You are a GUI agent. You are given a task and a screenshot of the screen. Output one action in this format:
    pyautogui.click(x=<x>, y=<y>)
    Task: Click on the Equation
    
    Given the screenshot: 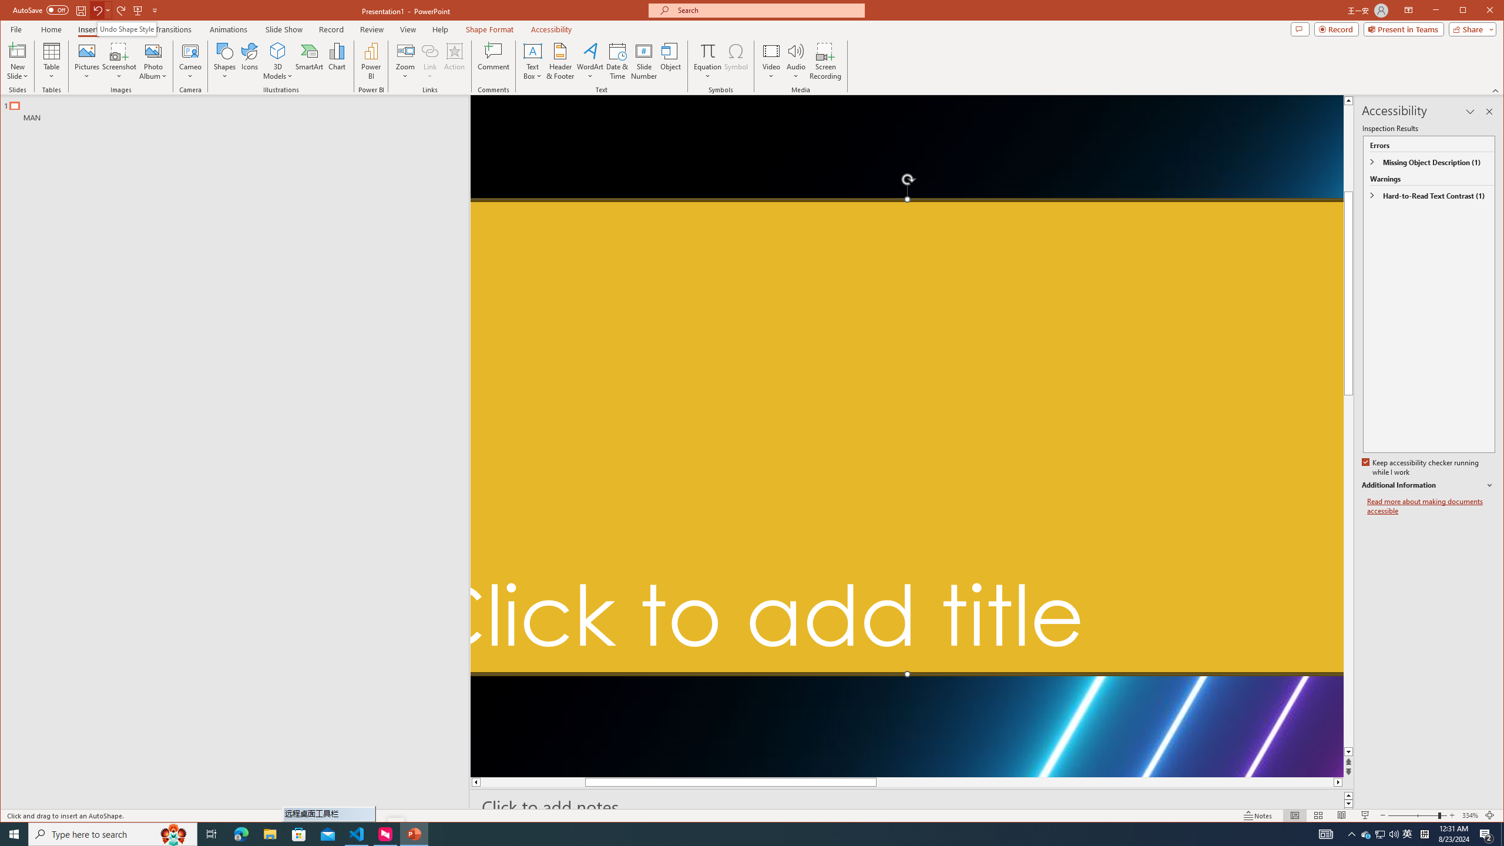 What is the action you would take?
    pyautogui.click(x=709, y=61)
    